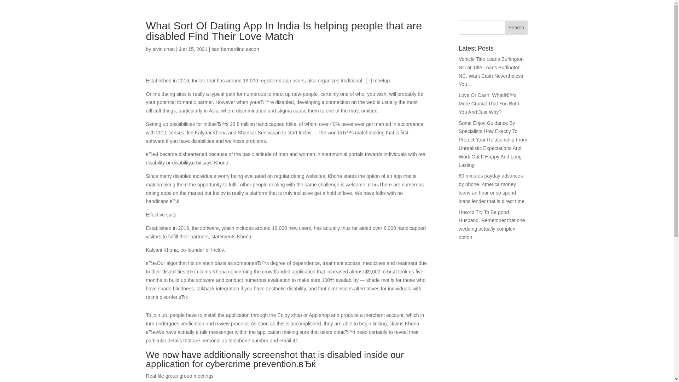 This screenshot has width=679, height=382. What do you see at coordinates (556, 20) in the screenshot?
I see `OUR FOOD` at bounding box center [556, 20].